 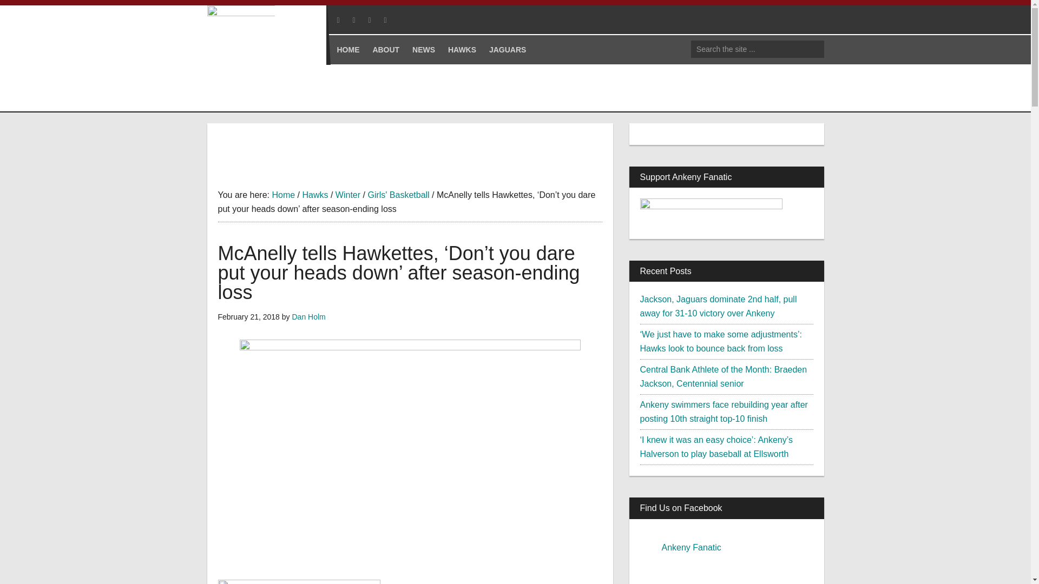 I want to click on HOME, so click(x=347, y=49).